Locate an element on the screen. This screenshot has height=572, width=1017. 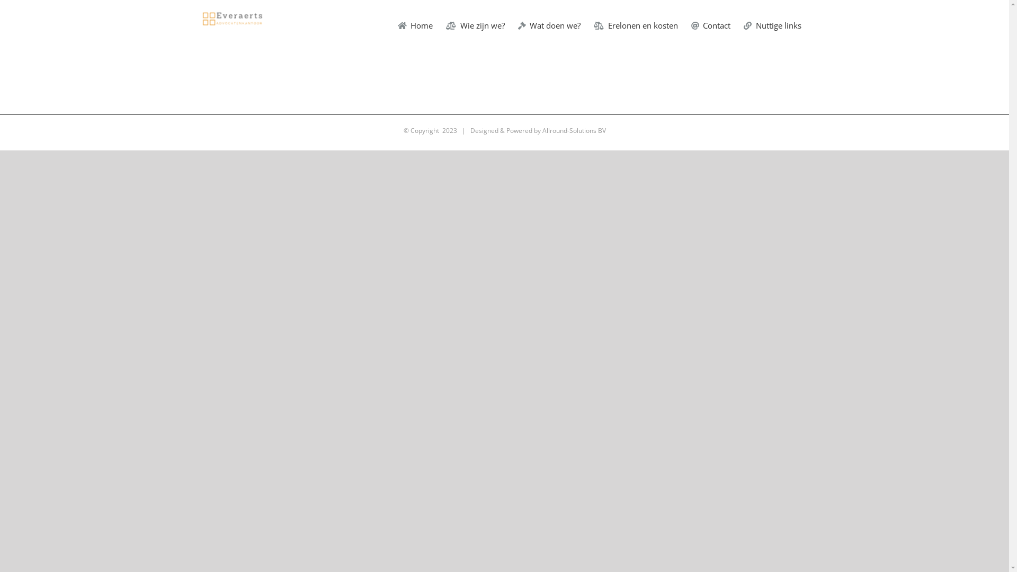
Allround-Solutions BV is located at coordinates (574, 130).